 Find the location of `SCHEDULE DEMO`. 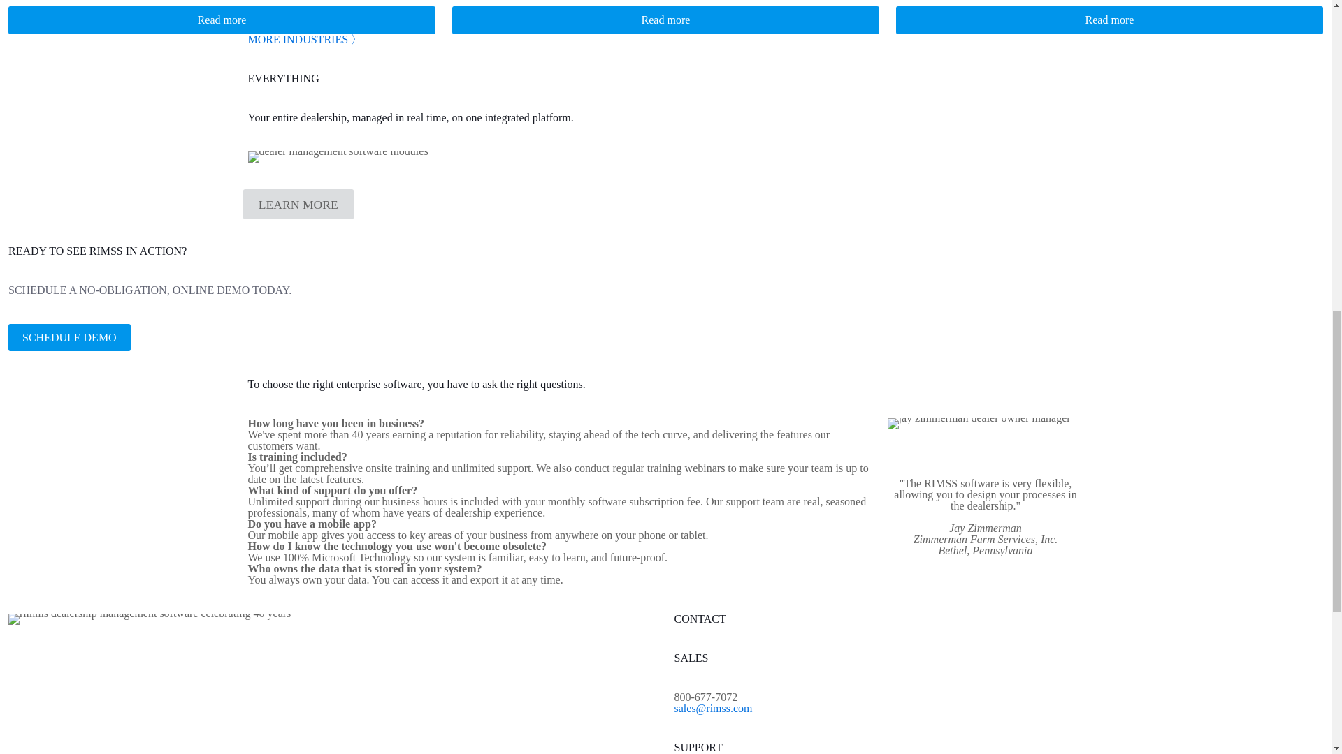

SCHEDULE DEMO is located at coordinates (68, 338).